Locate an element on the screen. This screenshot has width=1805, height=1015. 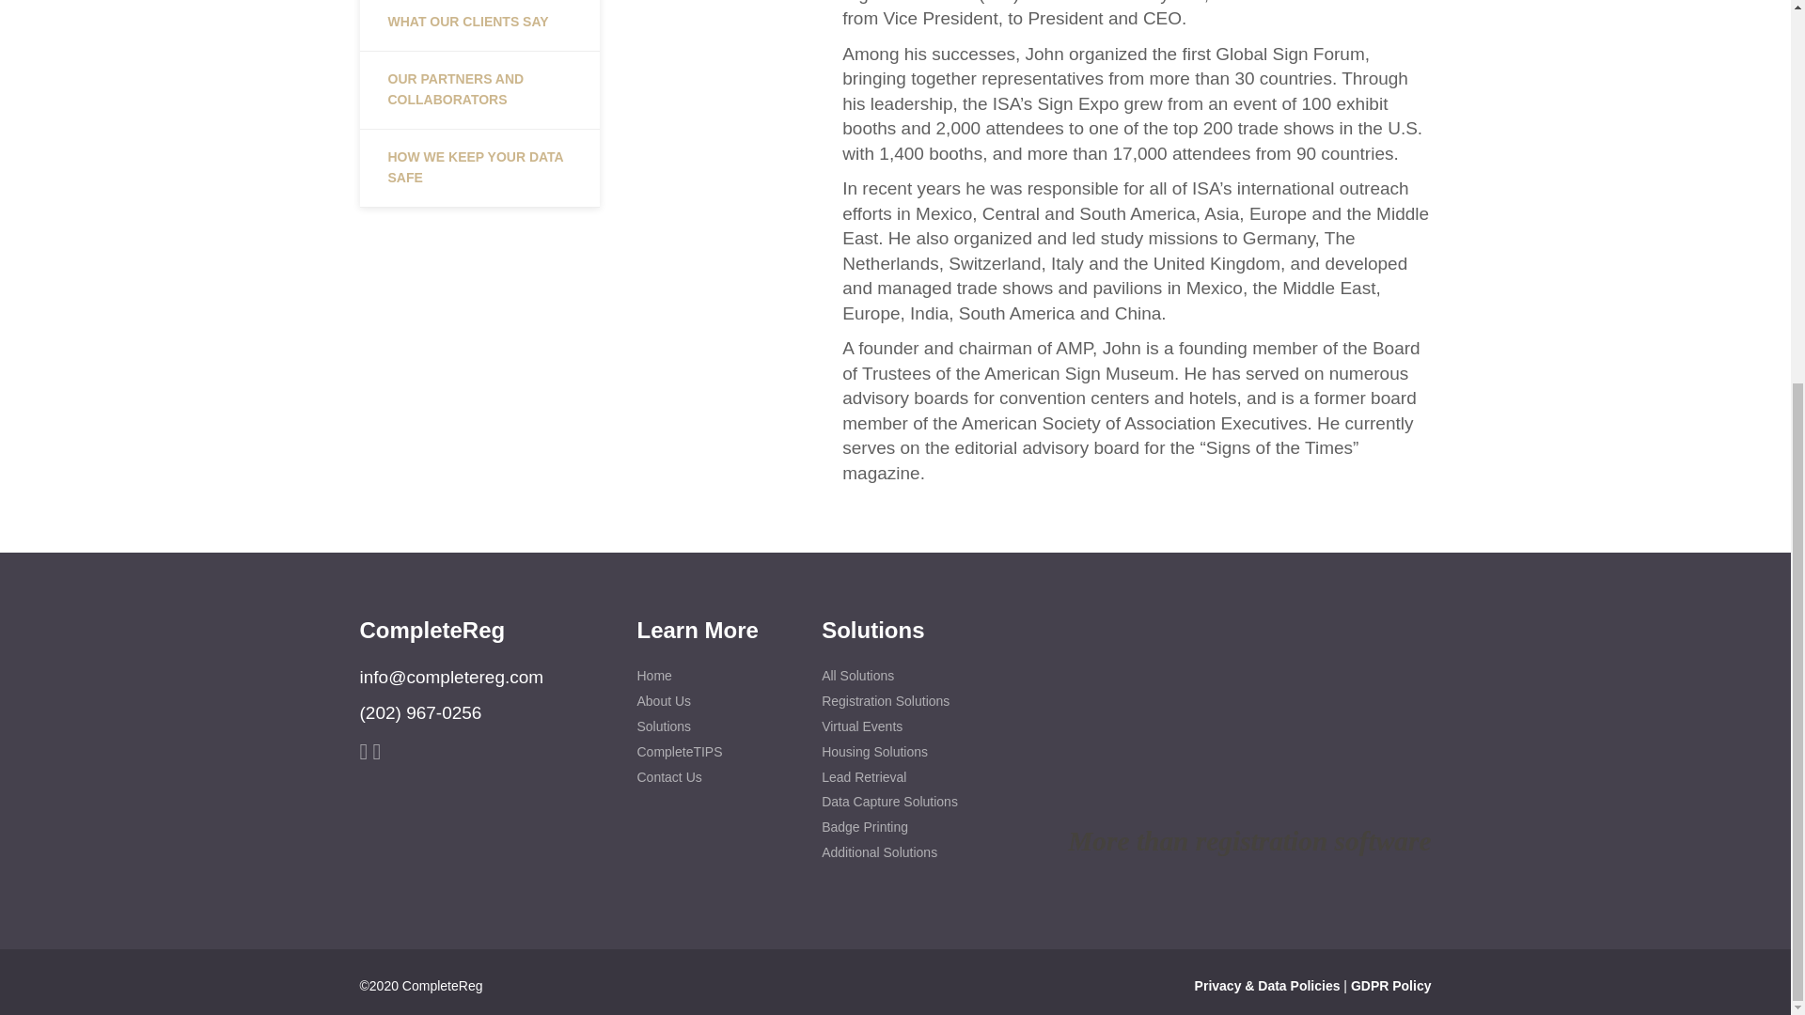
All Solutions is located at coordinates (895, 677).